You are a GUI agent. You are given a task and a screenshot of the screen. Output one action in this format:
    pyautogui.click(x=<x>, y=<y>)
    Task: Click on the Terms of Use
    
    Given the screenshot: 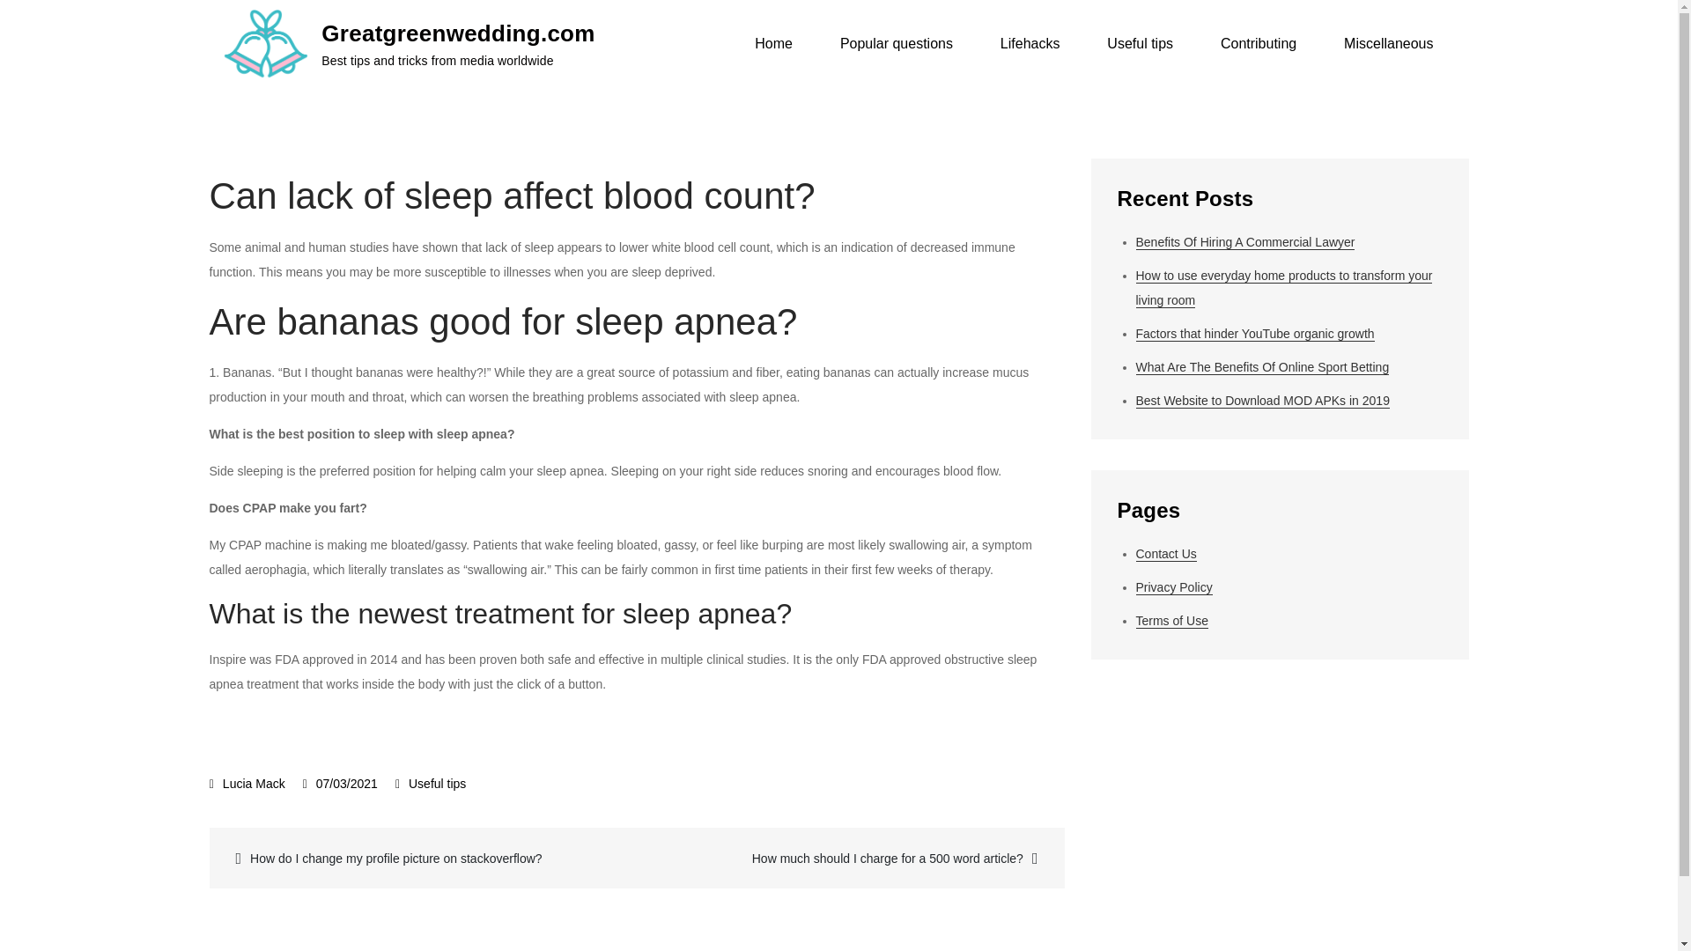 What is the action you would take?
    pyautogui.click(x=1172, y=620)
    